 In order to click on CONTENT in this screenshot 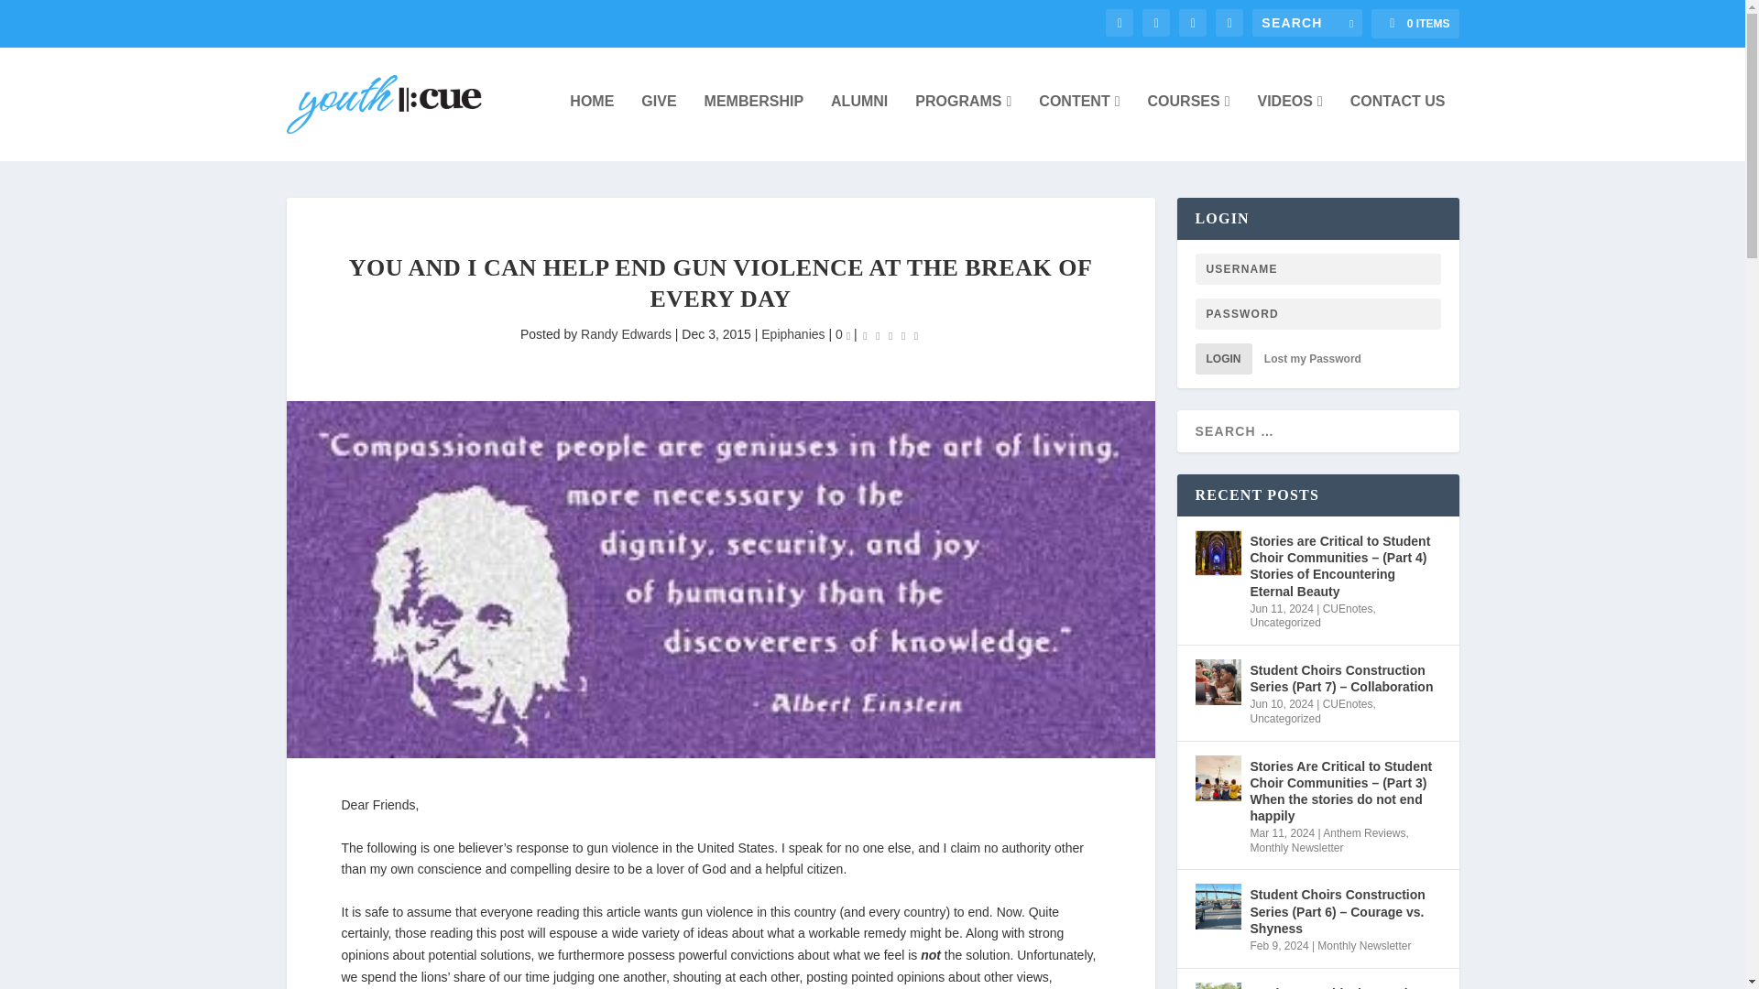, I will do `click(1079, 125)`.